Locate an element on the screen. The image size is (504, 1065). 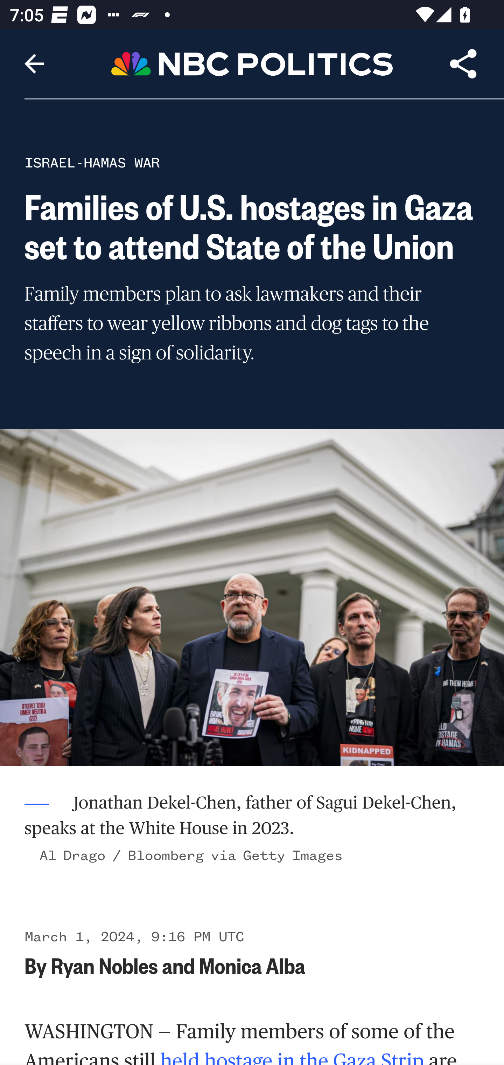
Header, NBC Politics is located at coordinates (252, 63).